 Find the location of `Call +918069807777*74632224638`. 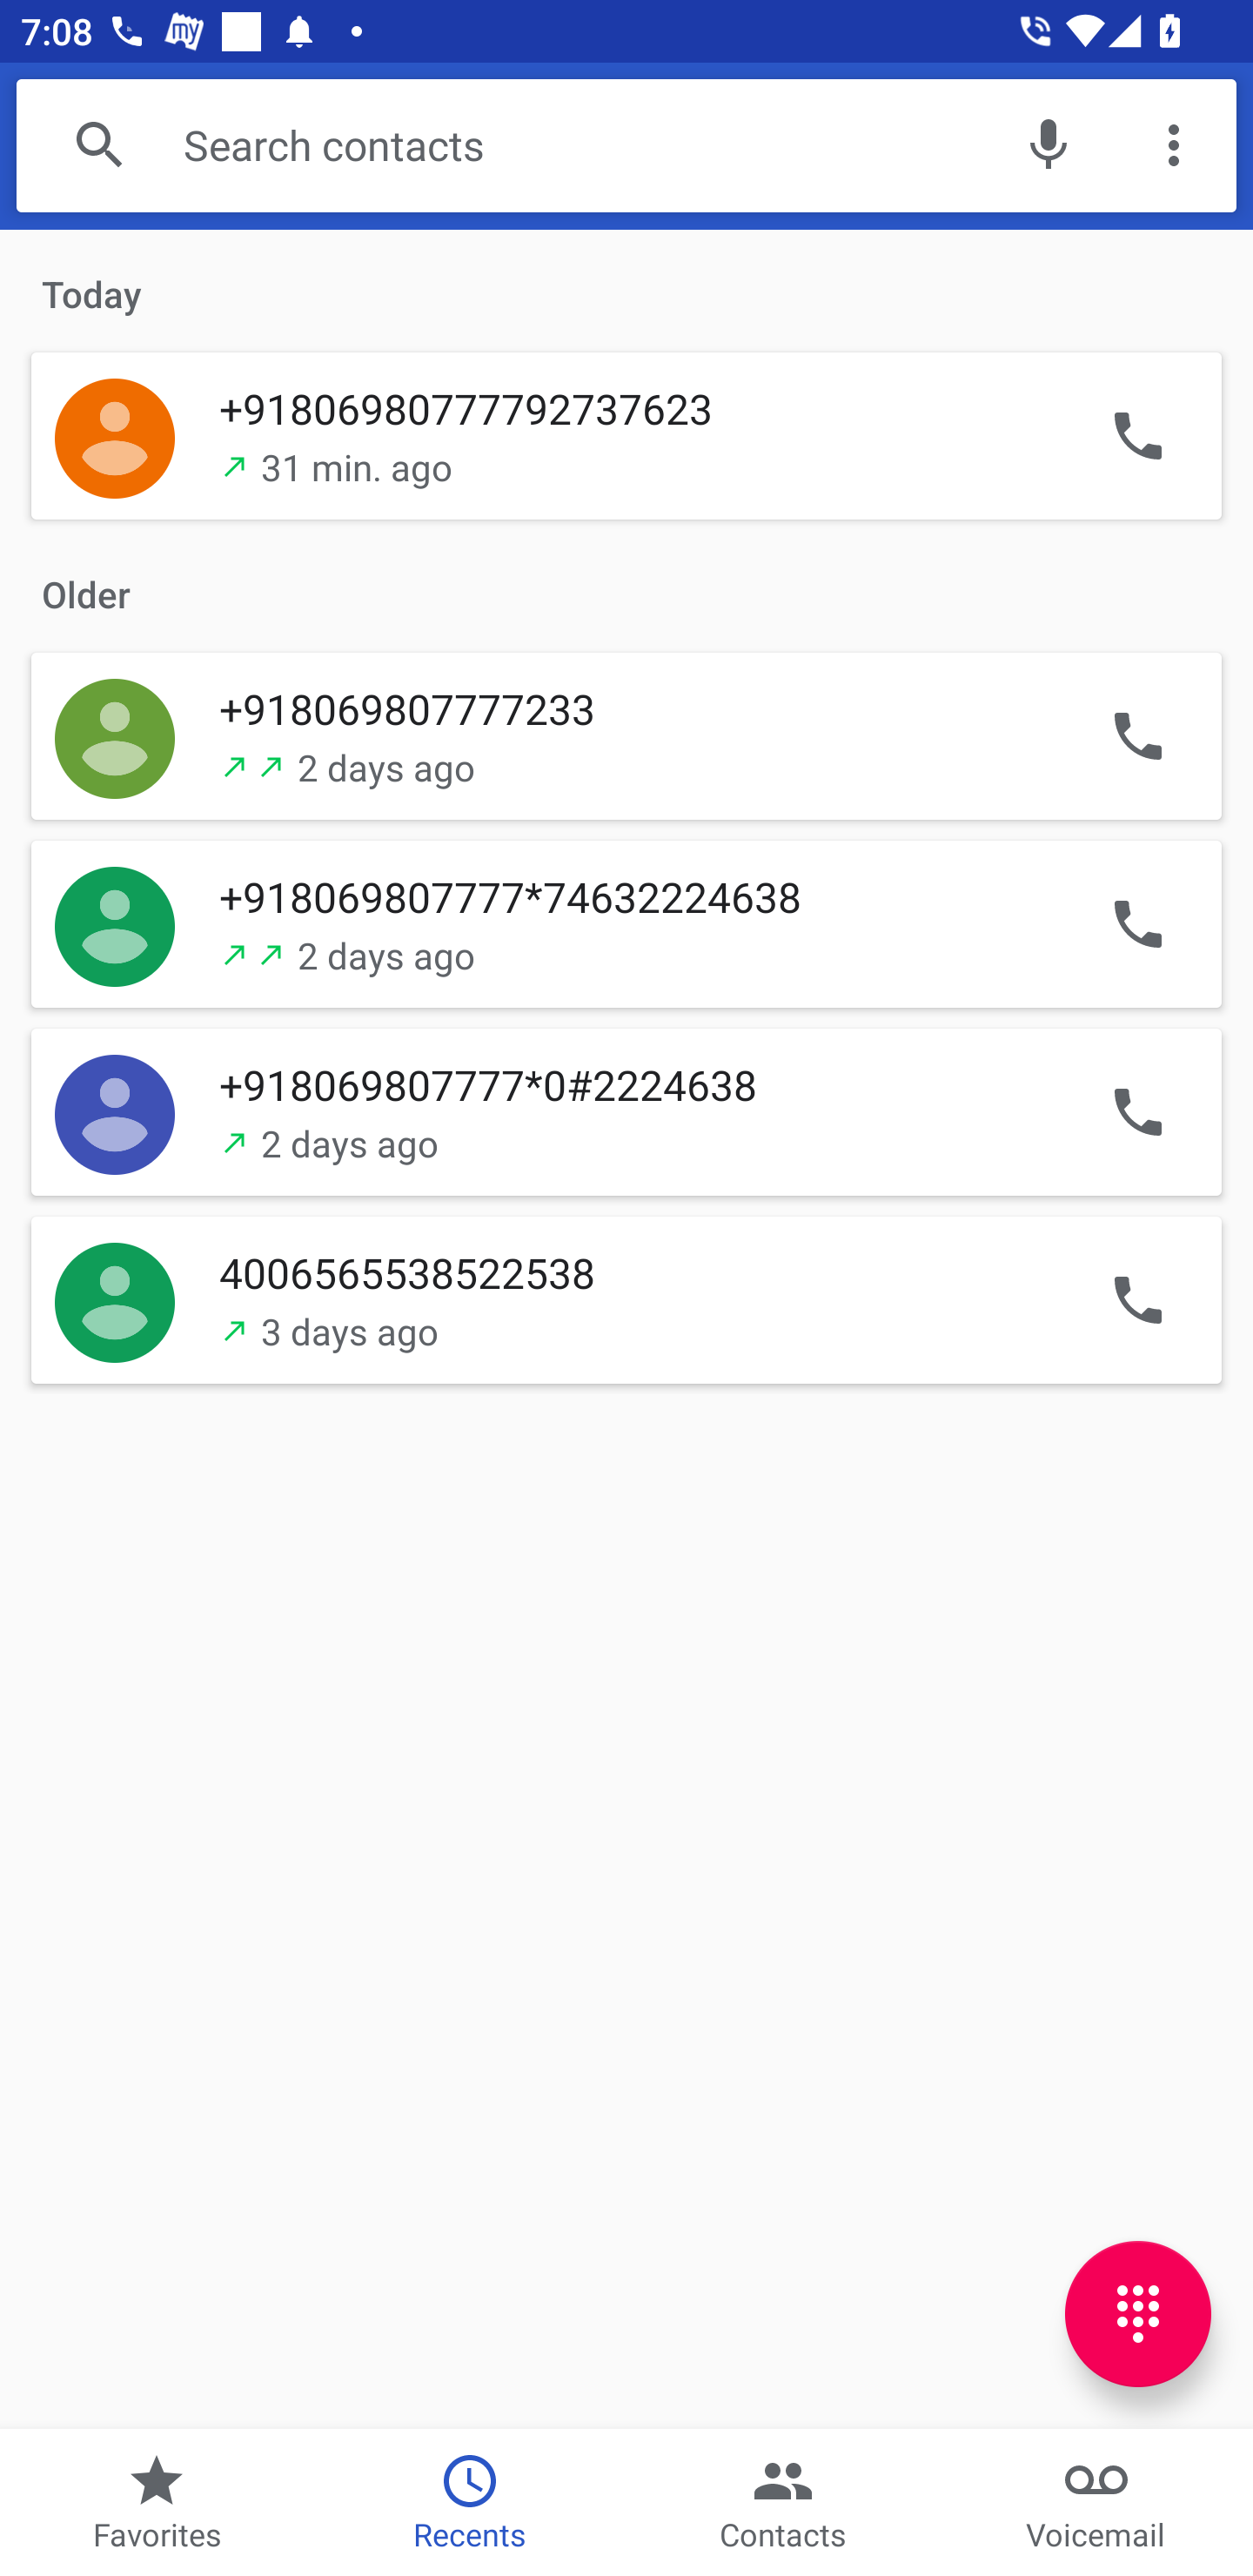

Call +918069807777*74632224638 is located at coordinates (1137, 922).